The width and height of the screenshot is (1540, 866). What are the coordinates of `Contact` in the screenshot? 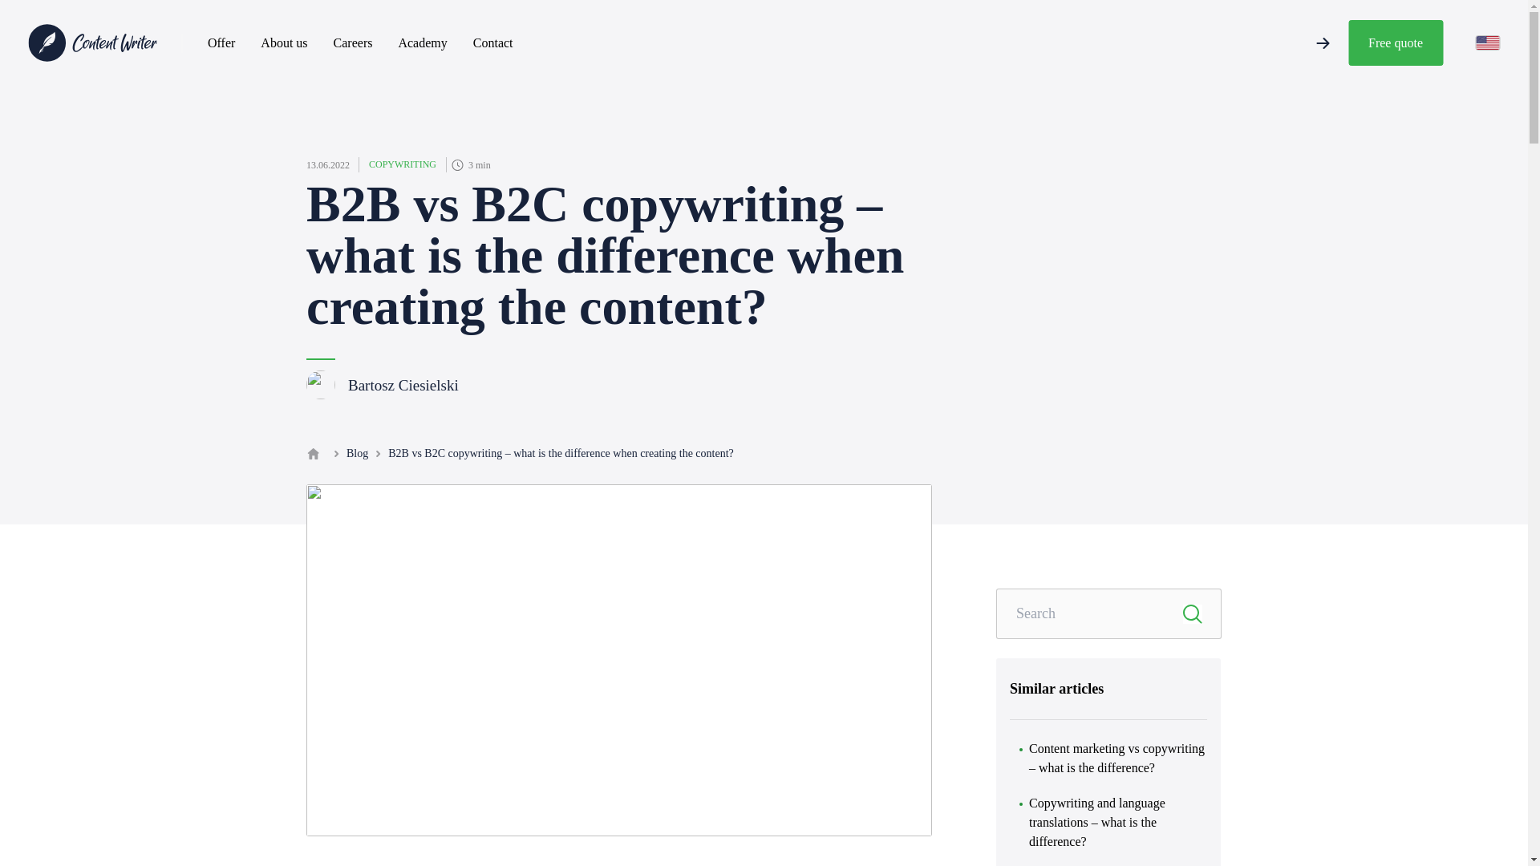 It's located at (492, 42).